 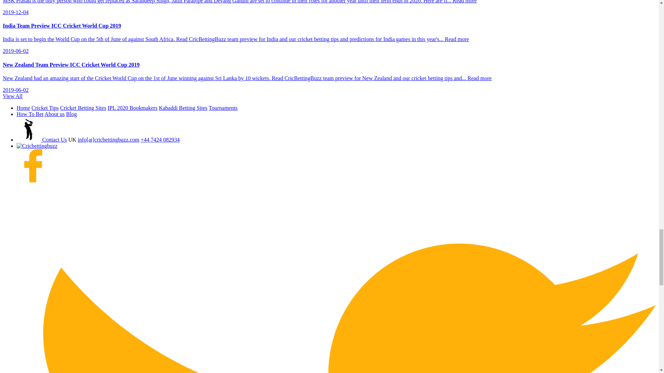 What do you see at coordinates (83, 108) in the screenshot?
I see `Cricket Betting Sites` at bounding box center [83, 108].